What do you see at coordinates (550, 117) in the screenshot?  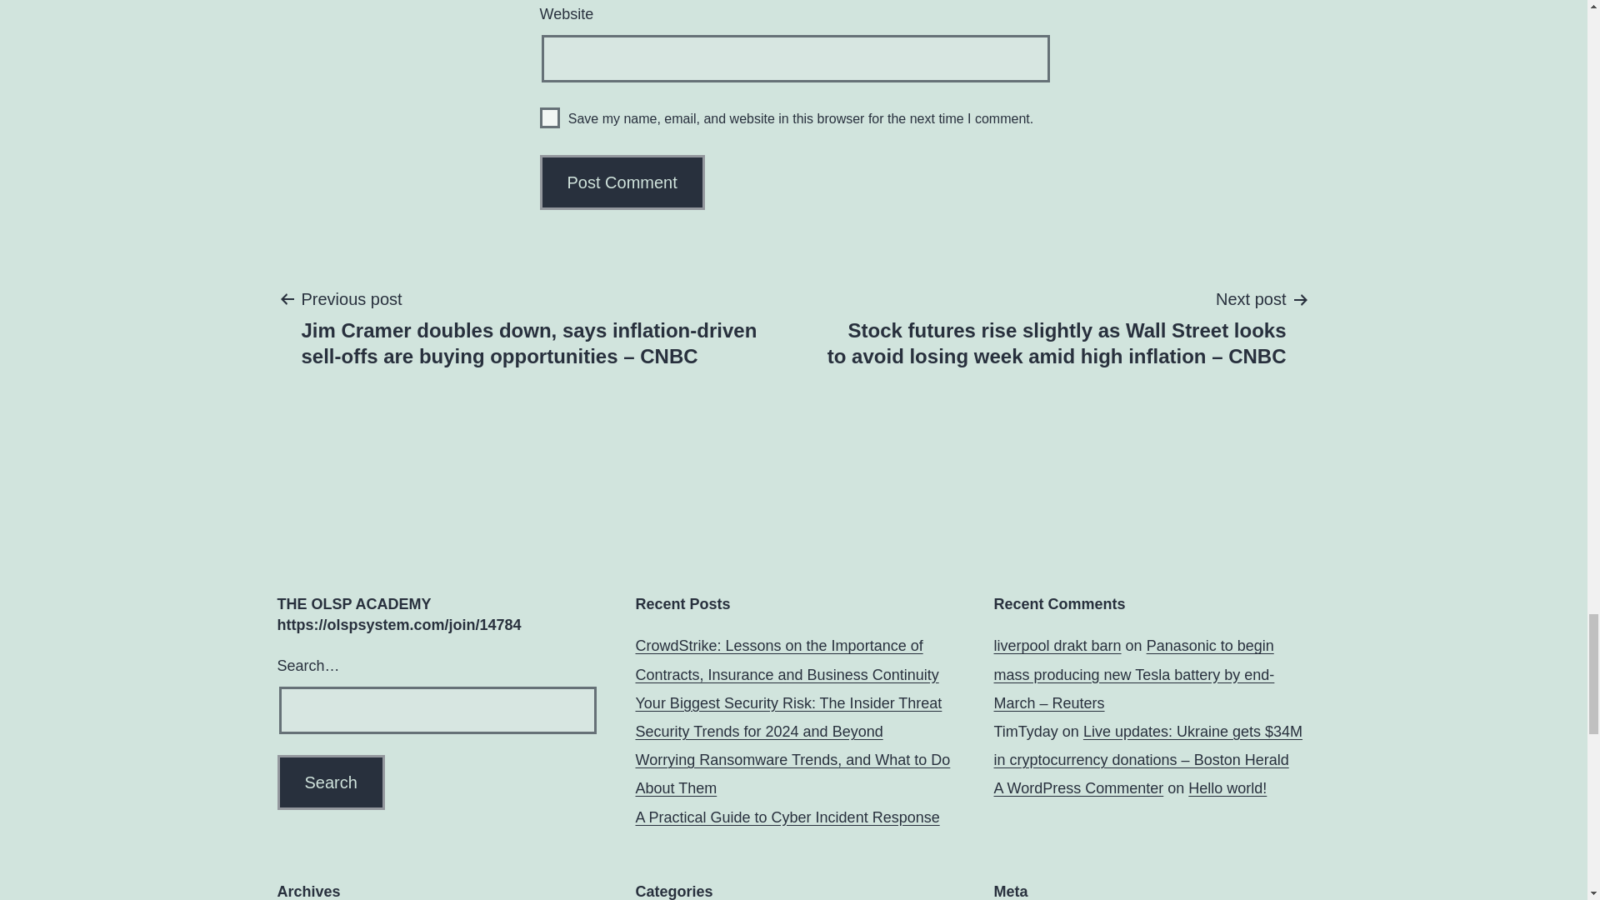 I see `yes` at bounding box center [550, 117].